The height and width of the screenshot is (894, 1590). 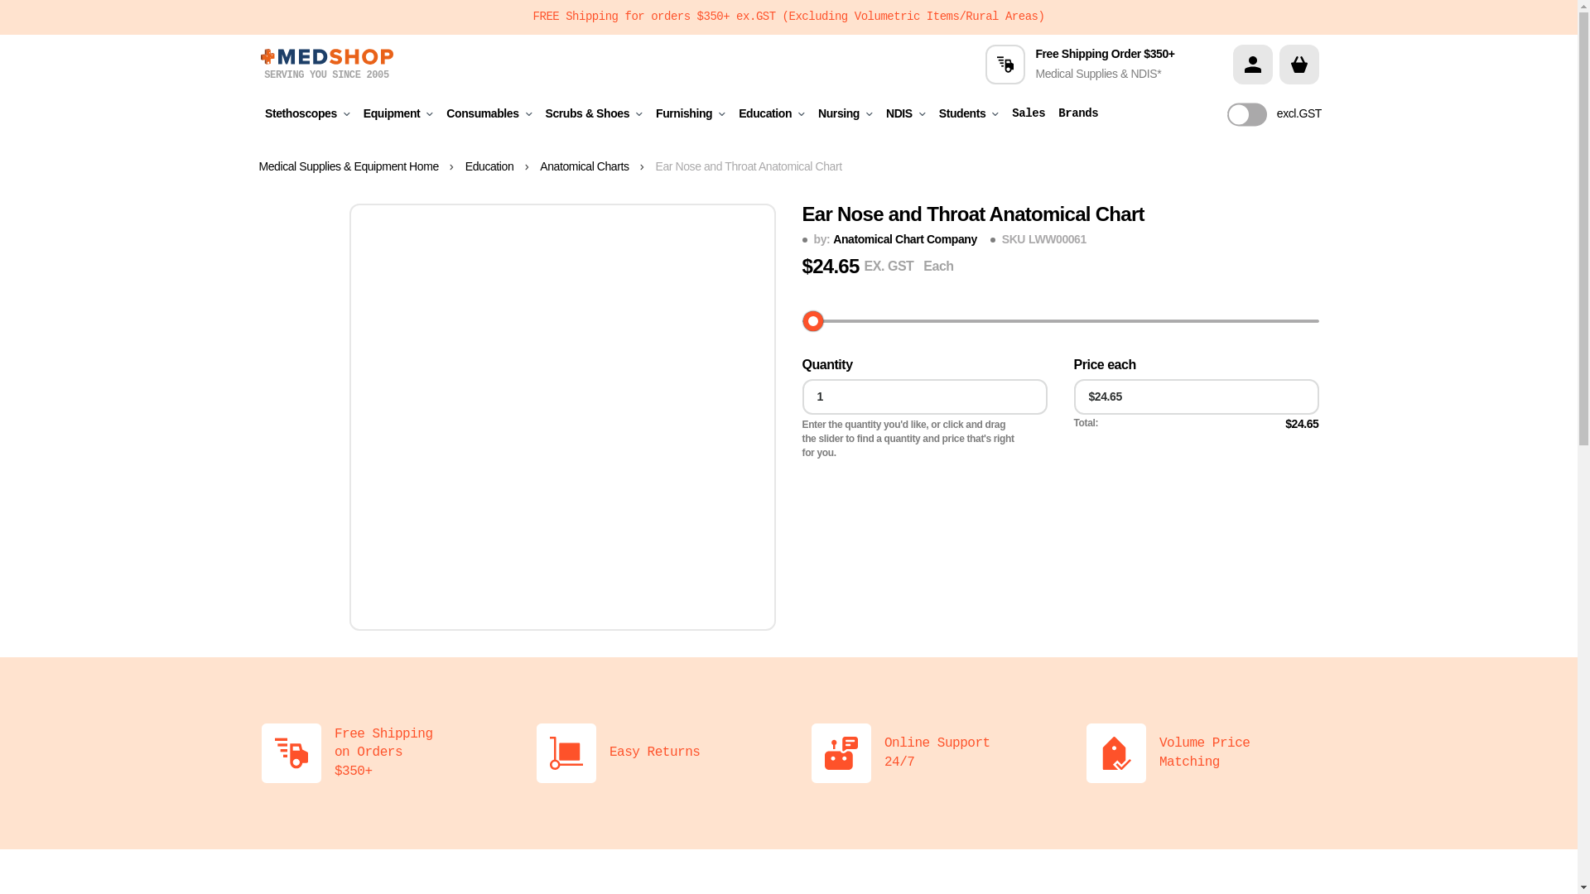 I want to click on NDIS, so click(x=906, y=114).